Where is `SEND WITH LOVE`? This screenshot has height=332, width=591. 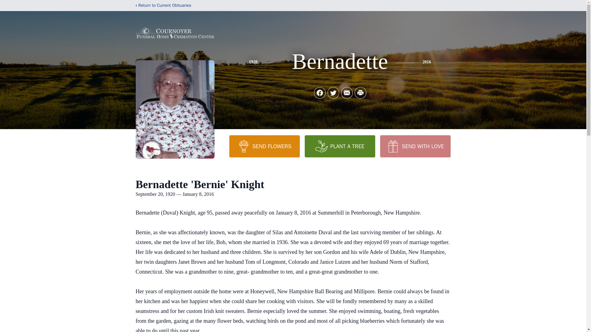 SEND WITH LOVE is located at coordinates (415, 146).